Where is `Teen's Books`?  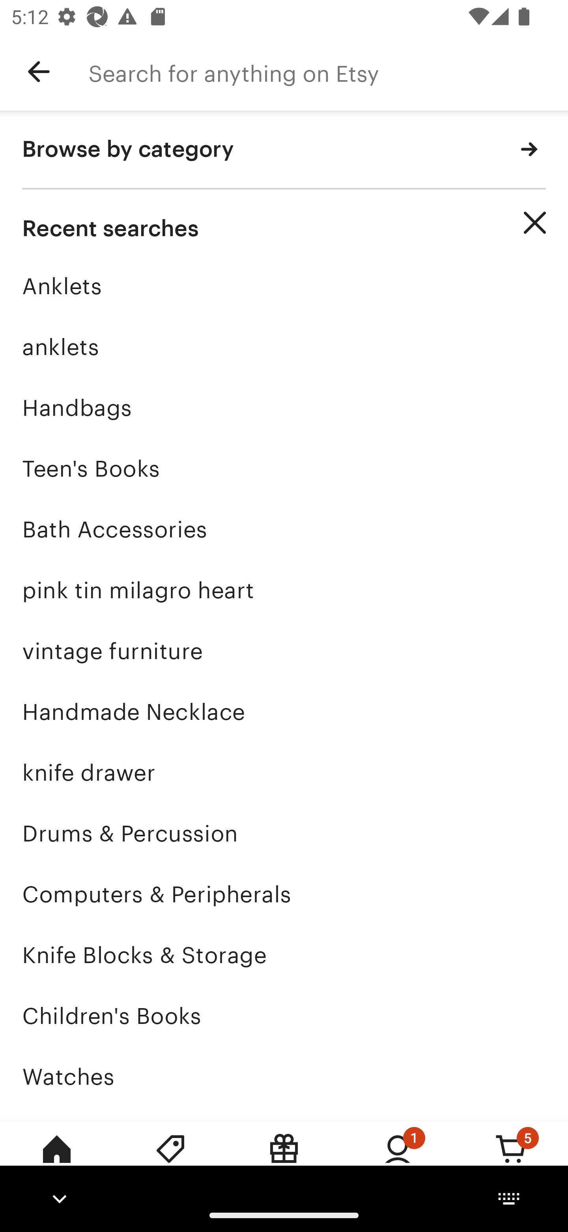 Teen's Books is located at coordinates (284, 468).